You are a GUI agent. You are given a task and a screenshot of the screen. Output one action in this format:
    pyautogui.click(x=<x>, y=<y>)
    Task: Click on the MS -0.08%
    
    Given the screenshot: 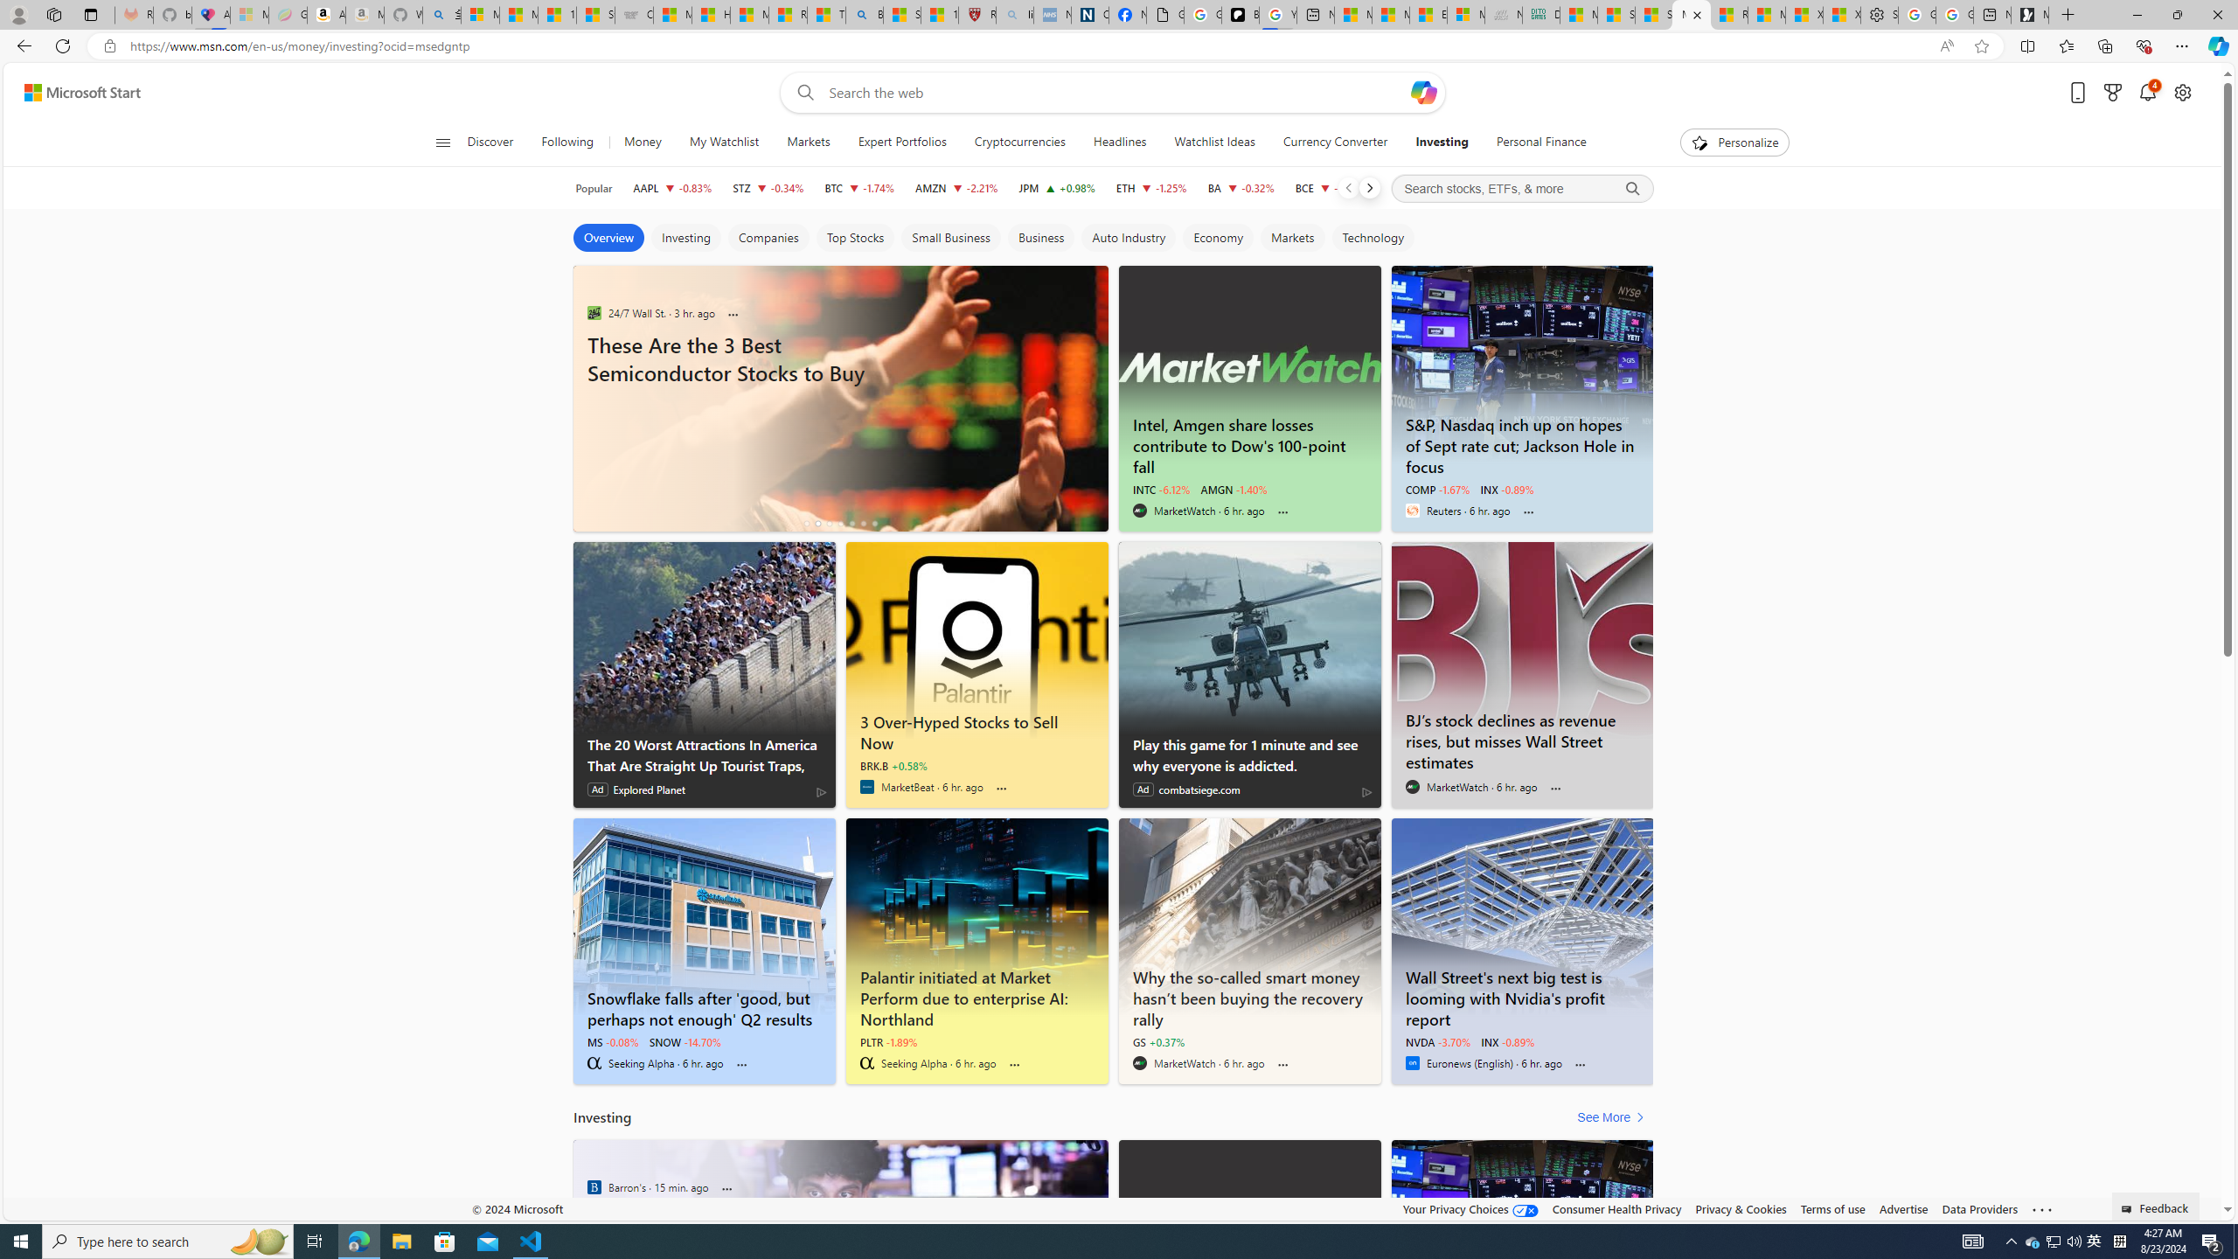 What is the action you would take?
    pyautogui.click(x=613, y=1041)
    